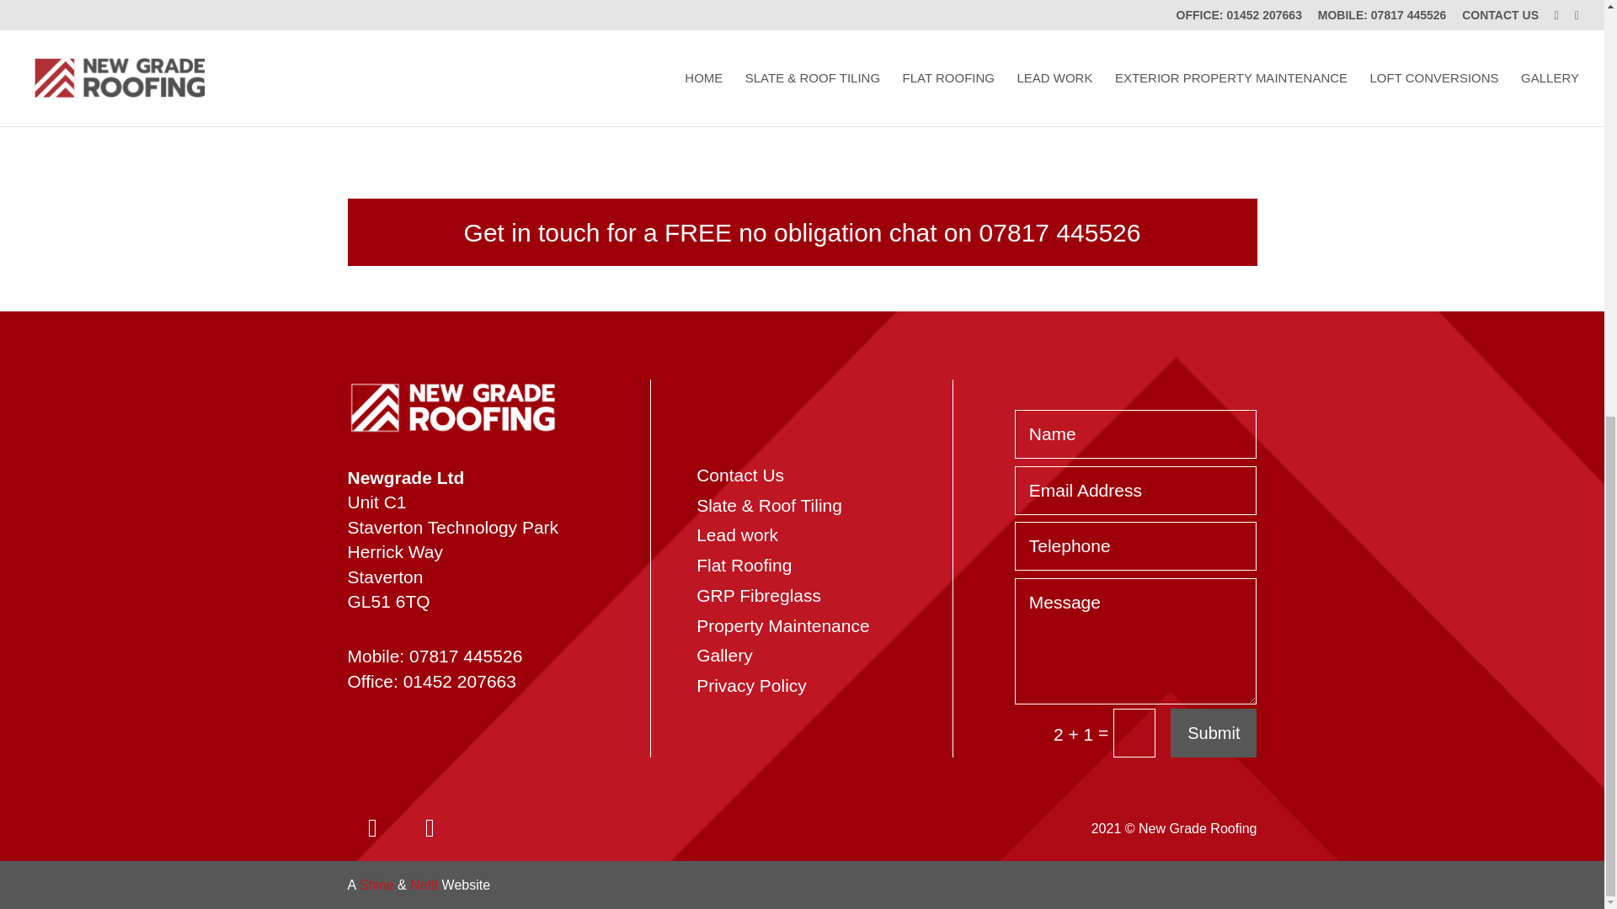  Describe the element at coordinates (724, 655) in the screenshot. I see `Gallery` at that location.